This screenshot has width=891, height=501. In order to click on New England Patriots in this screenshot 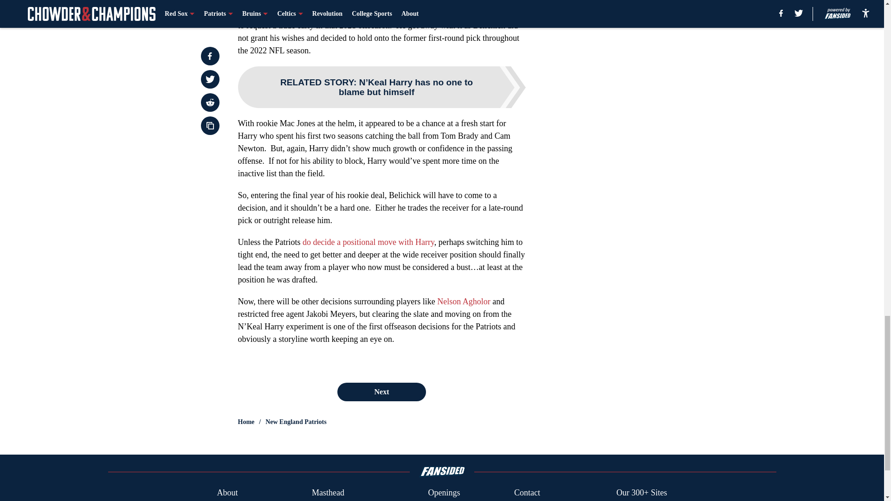, I will do `click(296, 422)`.